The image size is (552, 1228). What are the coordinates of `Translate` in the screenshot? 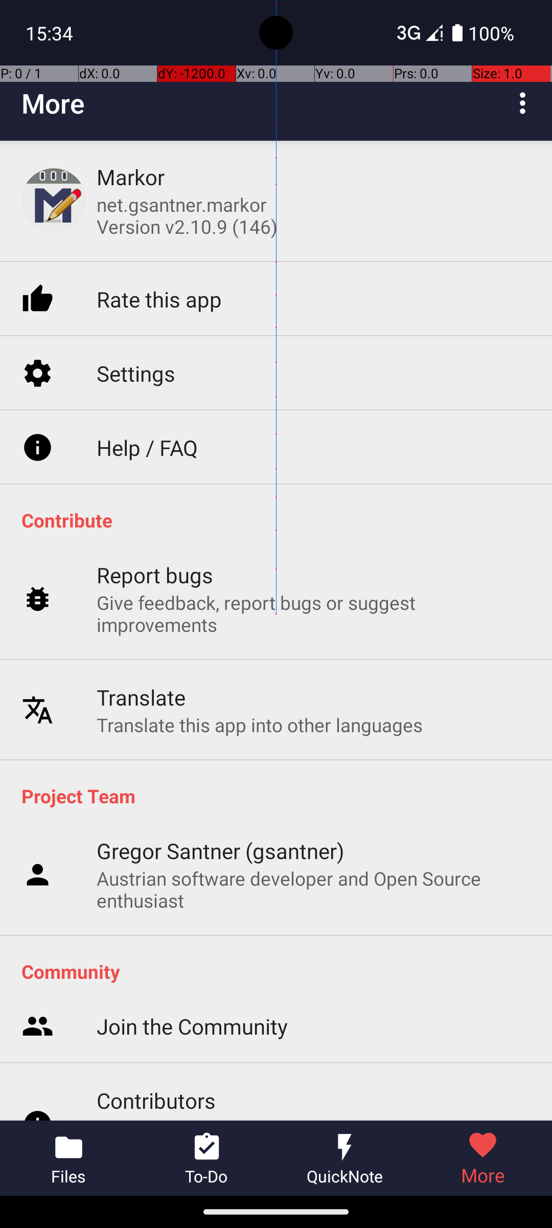 It's located at (141, 697).